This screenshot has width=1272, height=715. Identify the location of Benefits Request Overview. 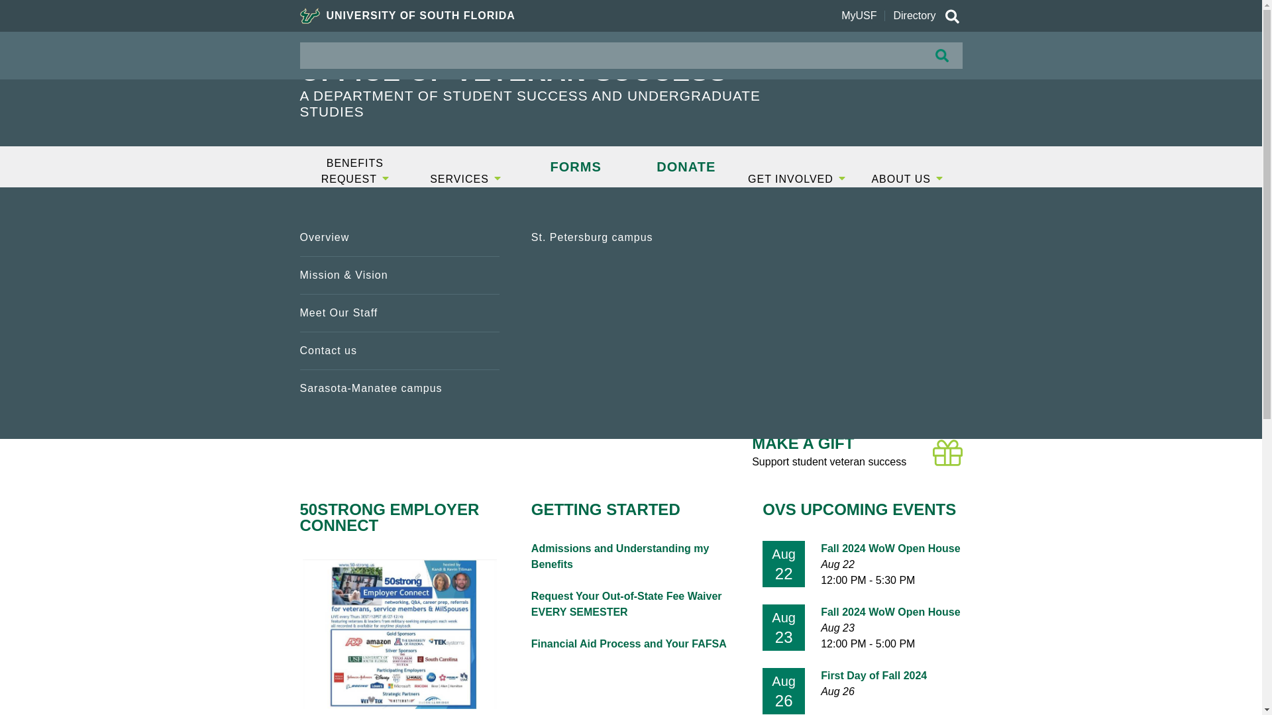
(399, 237).